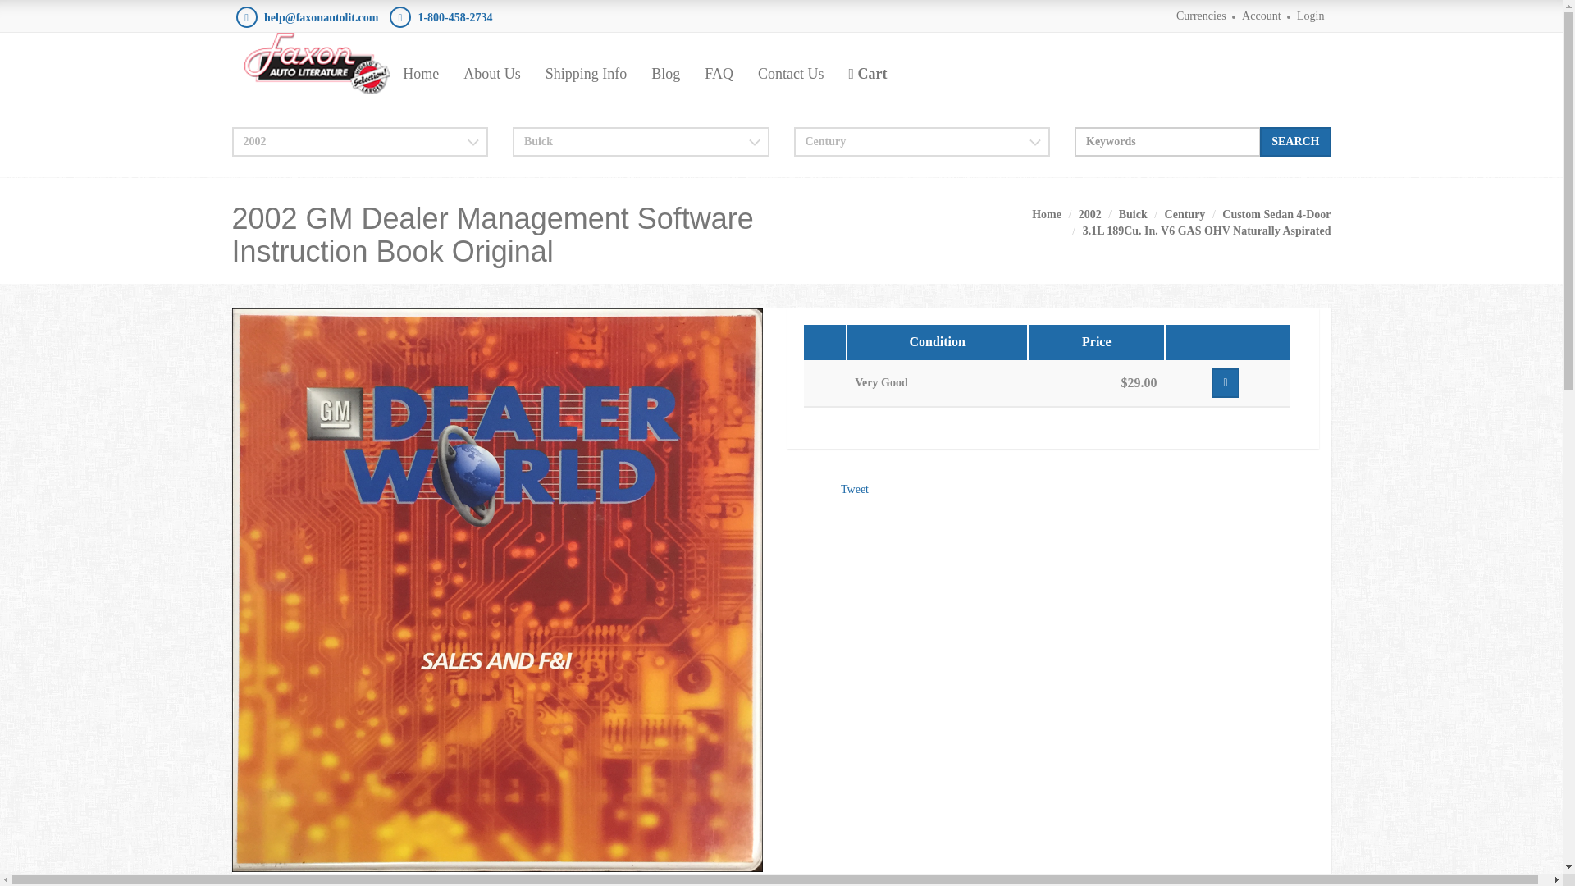  I want to click on Custom Sedan 4-Door, so click(1276, 213).